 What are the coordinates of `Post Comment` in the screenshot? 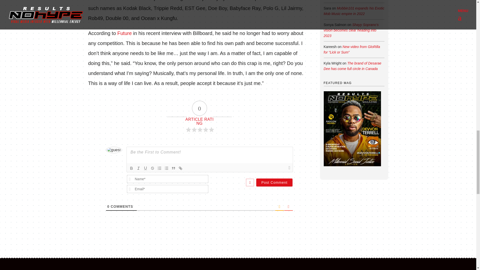 It's located at (274, 182).